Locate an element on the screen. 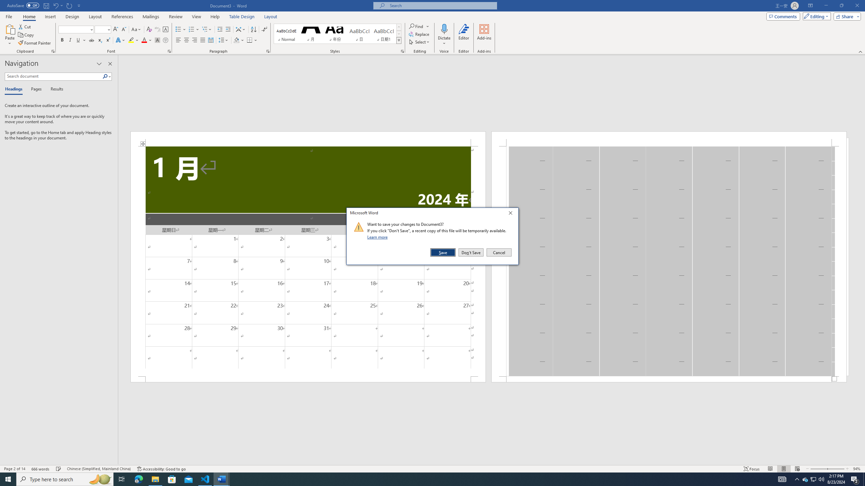 The width and height of the screenshot is (865, 486). Microsoft Store is located at coordinates (172, 479).